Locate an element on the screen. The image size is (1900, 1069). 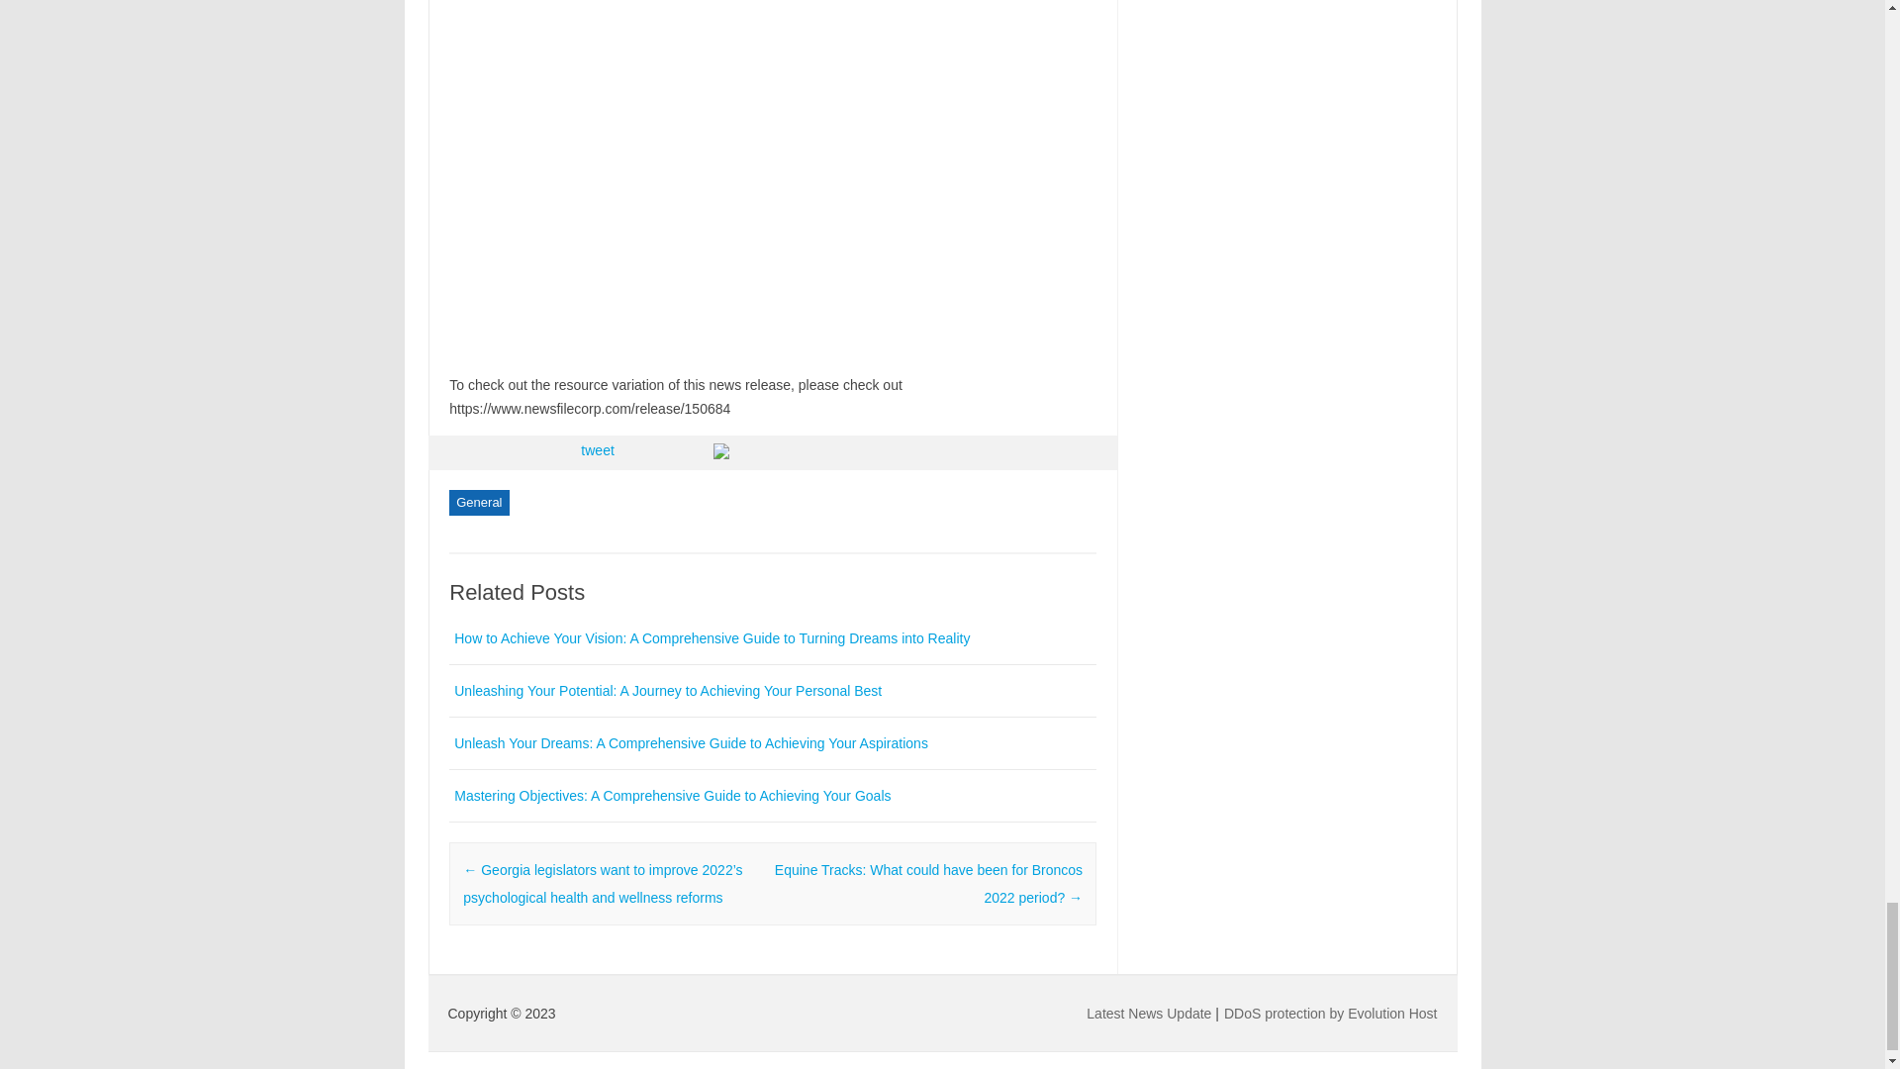
General is located at coordinates (479, 502).